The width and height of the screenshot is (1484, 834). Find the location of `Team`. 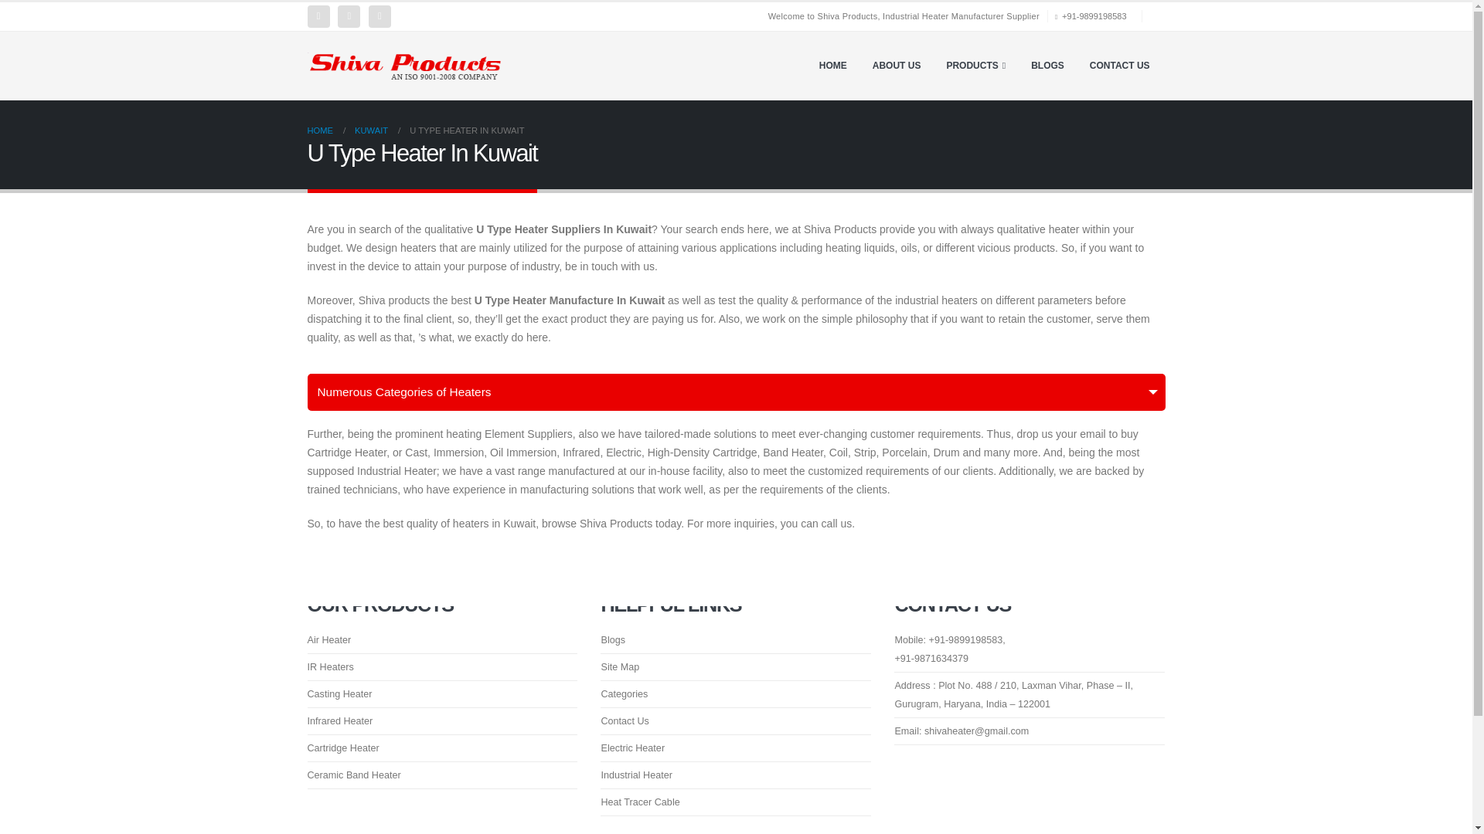

Team is located at coordinates (949, 639).